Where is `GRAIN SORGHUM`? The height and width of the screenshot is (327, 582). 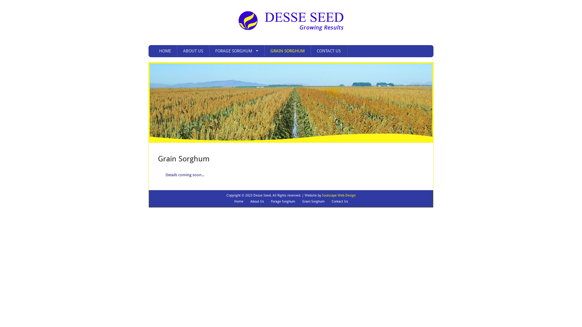 GRAIN SORGHUM is located at coordinates (287, 51).